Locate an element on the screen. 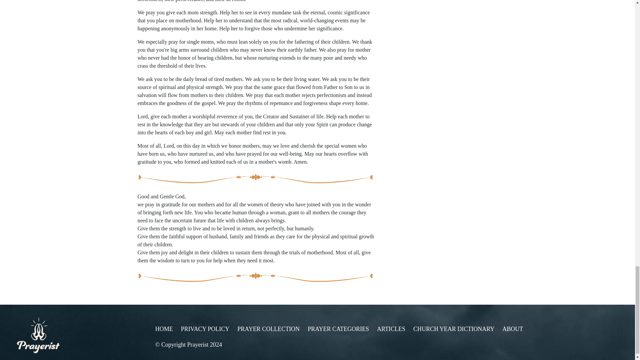  HOME is located at coordinates (164, 329).